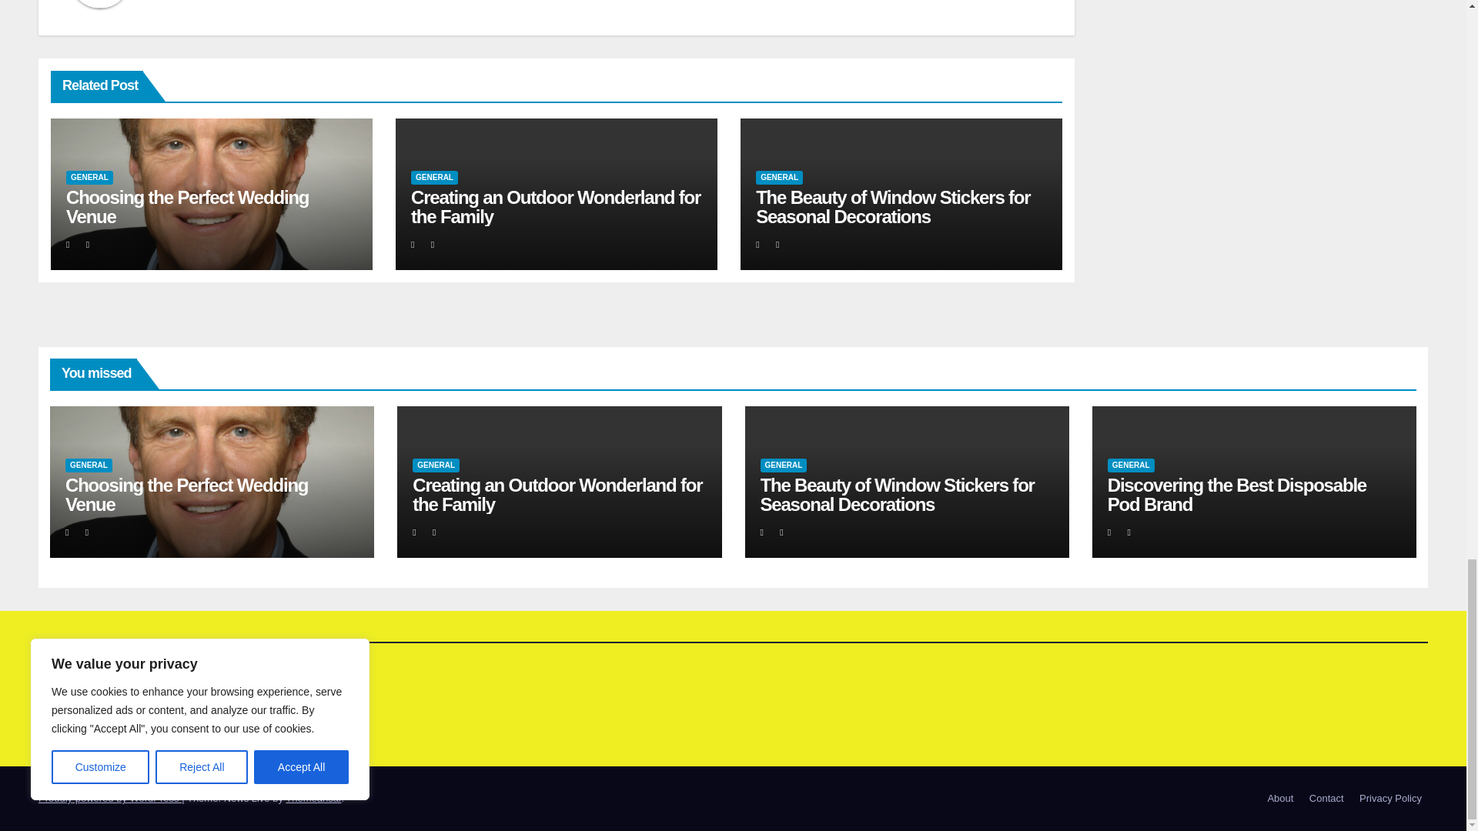 This screenshot has height=831, width=1478. Describe the element at coordinates (557, 494) in the screenshot. I see `Permalink to: Creating an Outdoor Wonderland for the Family` at that location.